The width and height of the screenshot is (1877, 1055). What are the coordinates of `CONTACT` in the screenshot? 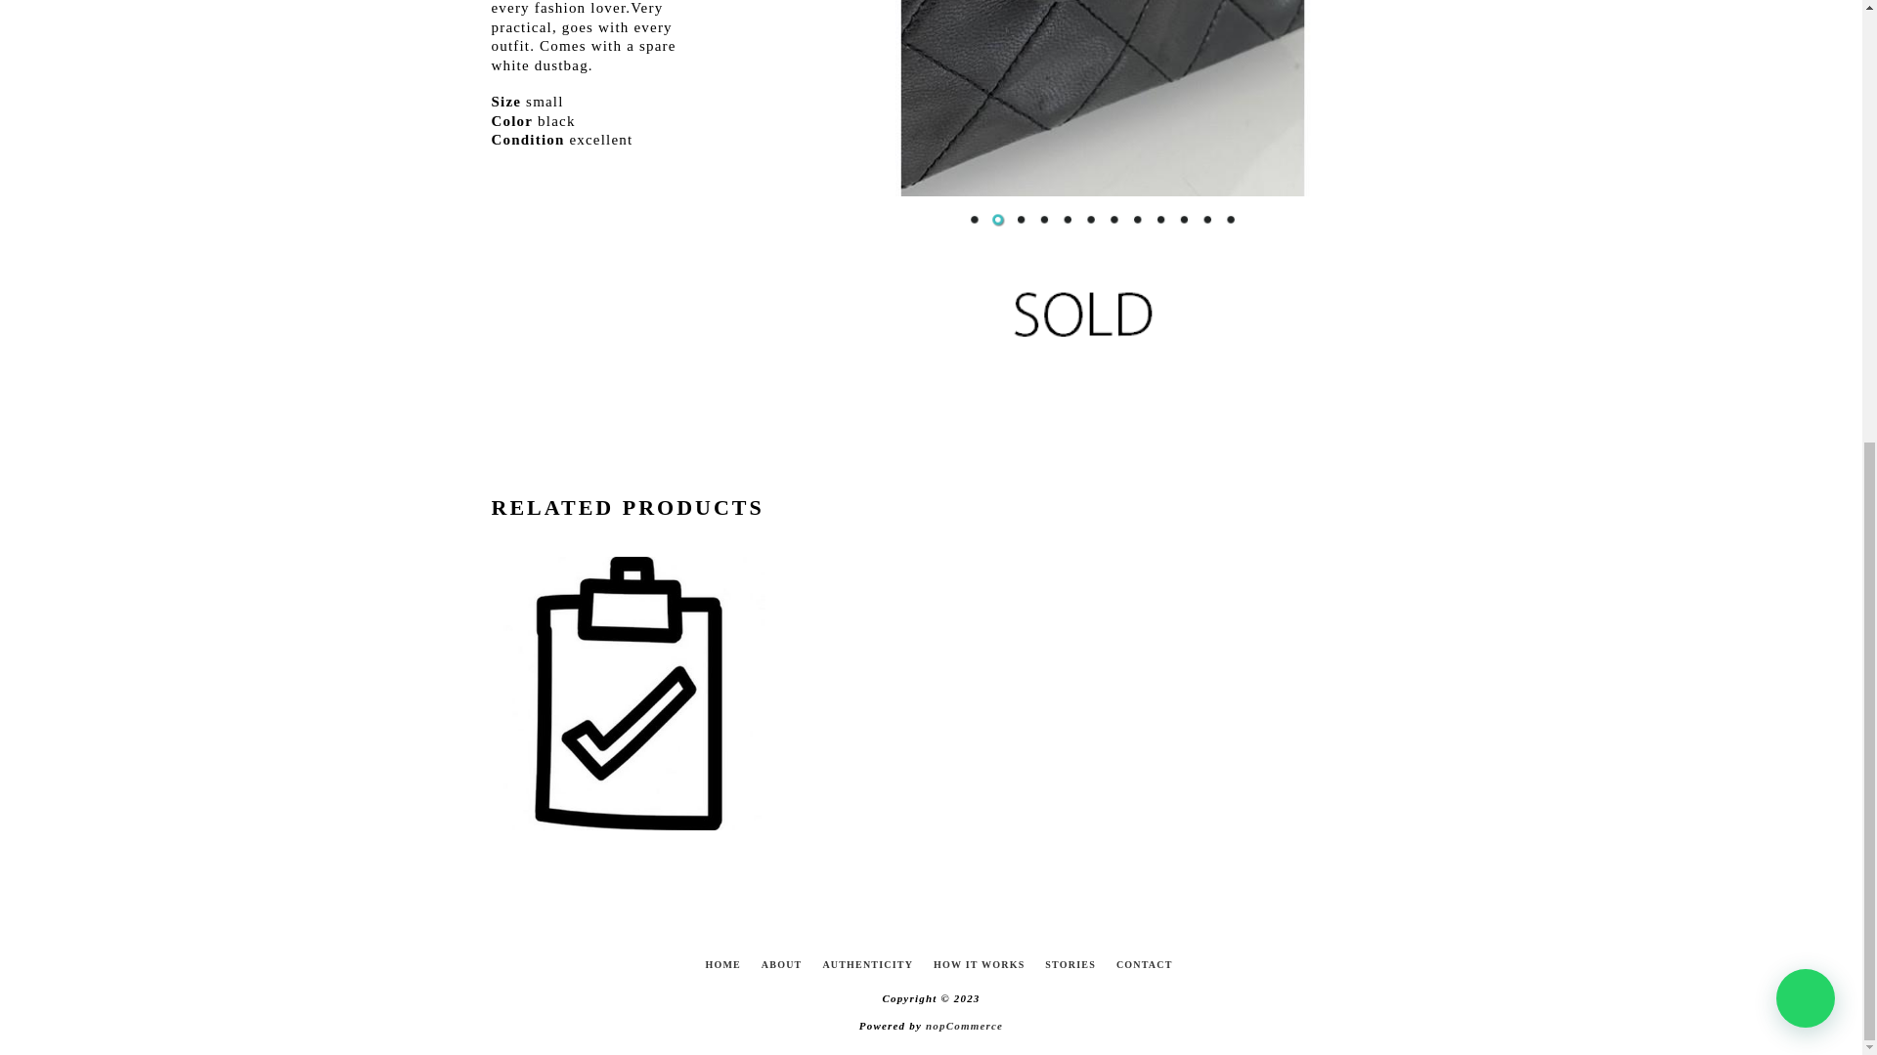 It's located at (1144, 965).